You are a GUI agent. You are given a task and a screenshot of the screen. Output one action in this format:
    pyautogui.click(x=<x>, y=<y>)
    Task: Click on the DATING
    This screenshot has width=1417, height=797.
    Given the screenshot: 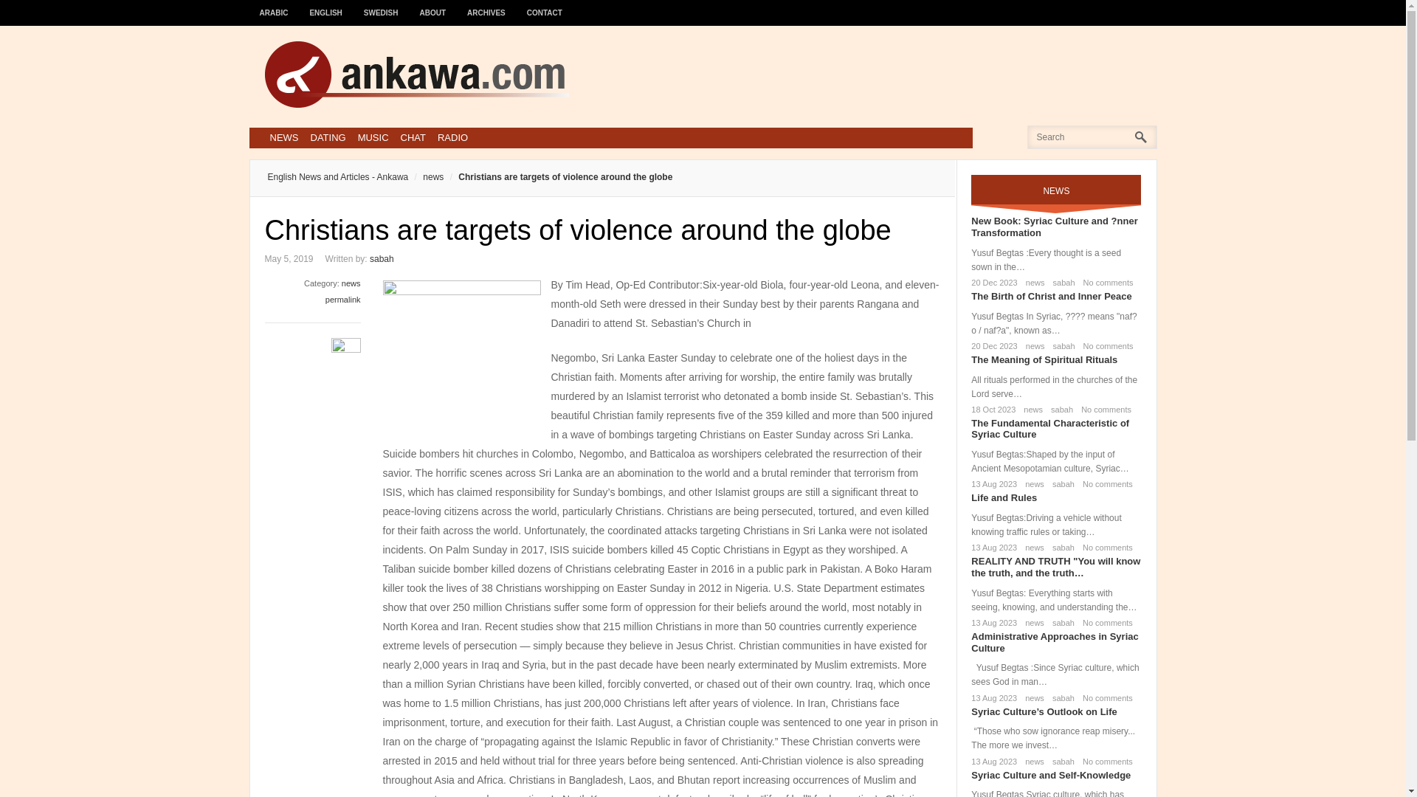 What is the action you would take?
    pyautogui.click(x=328, y=137)
    